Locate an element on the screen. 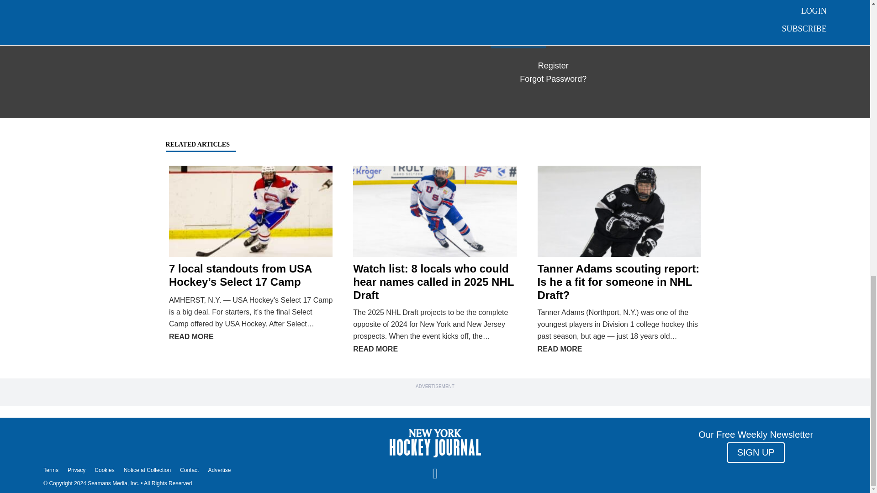  Notice at Collection is located at coordinates (147, 470).